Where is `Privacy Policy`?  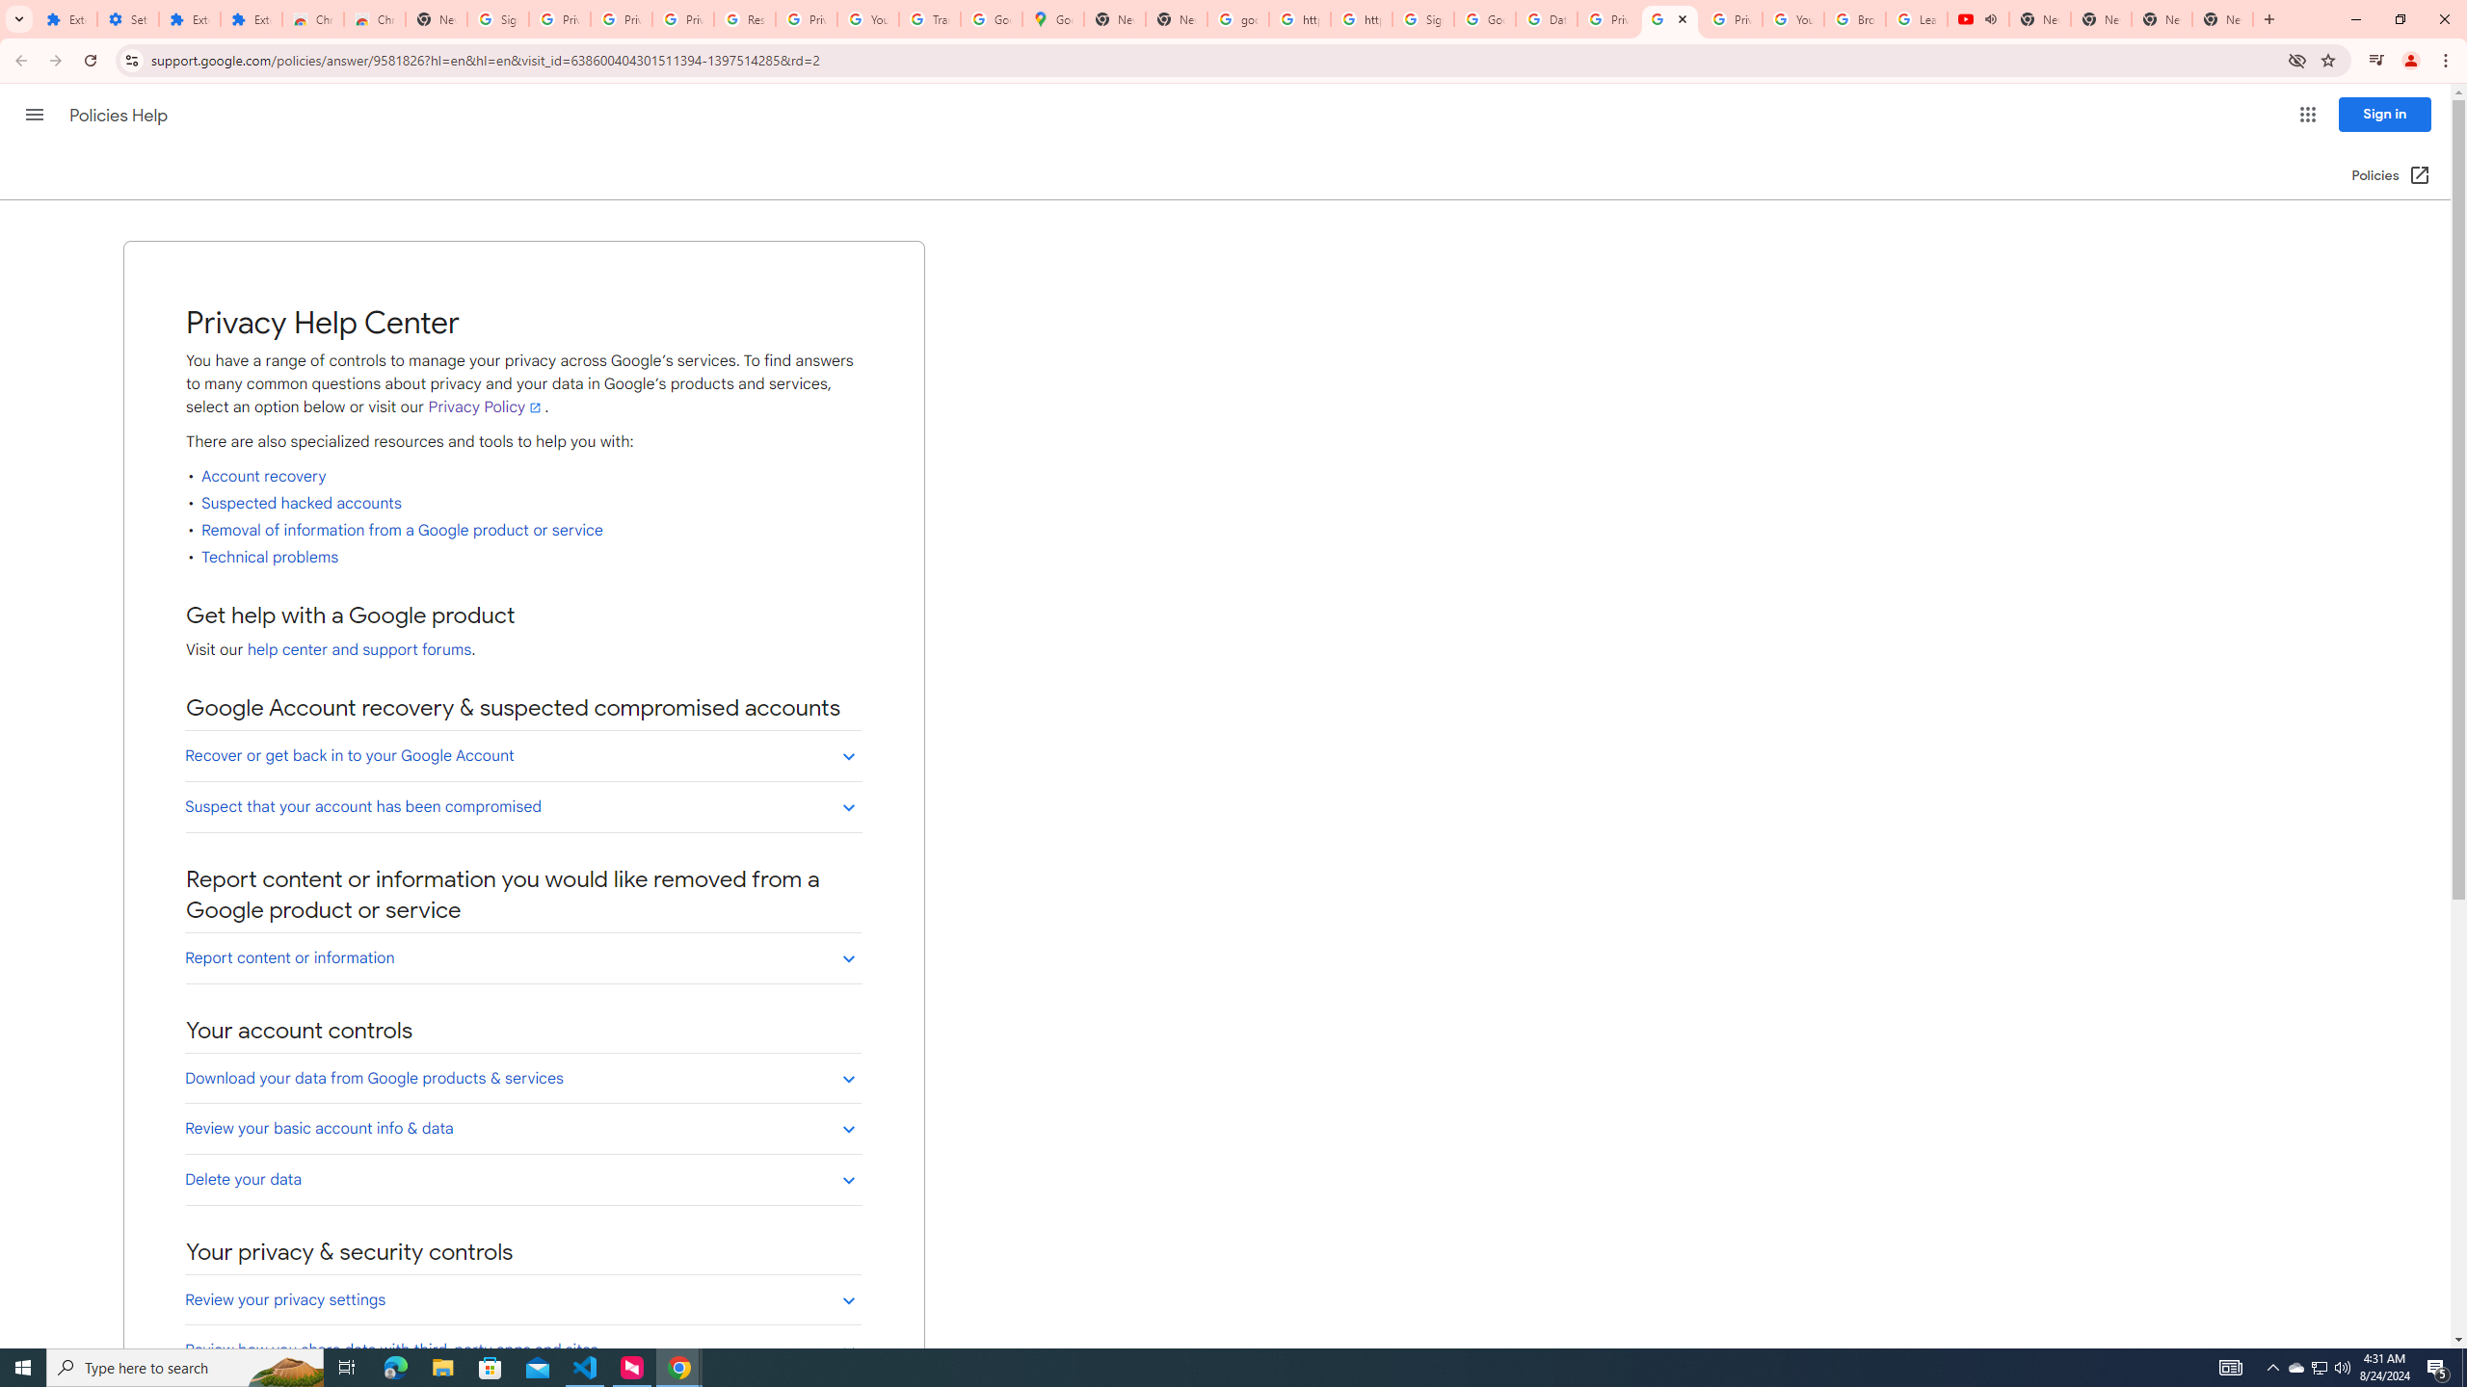
Privacy Policy is located at coordinates (486, 407).